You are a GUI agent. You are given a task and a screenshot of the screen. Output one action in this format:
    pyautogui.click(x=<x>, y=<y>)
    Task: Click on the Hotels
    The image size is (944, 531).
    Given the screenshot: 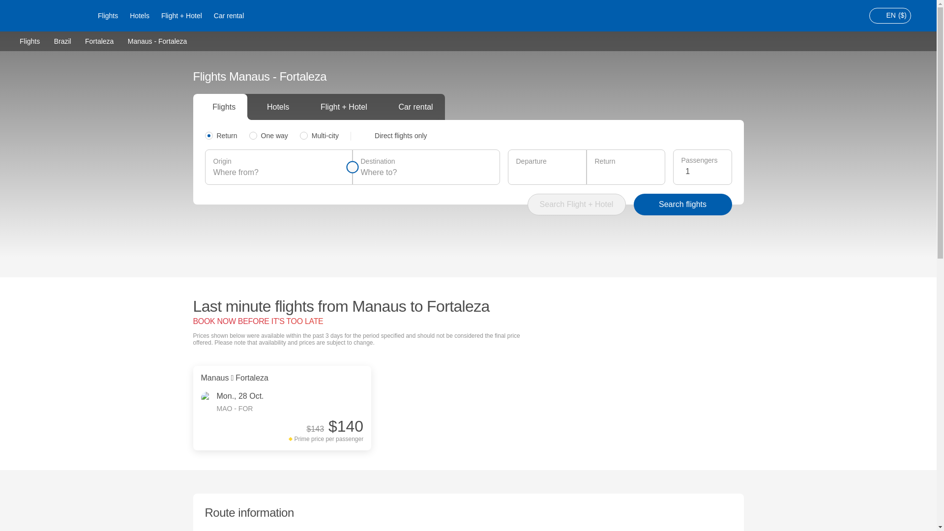 What is the action you would take?
    pyautogui.click(x=140, y=16)
    